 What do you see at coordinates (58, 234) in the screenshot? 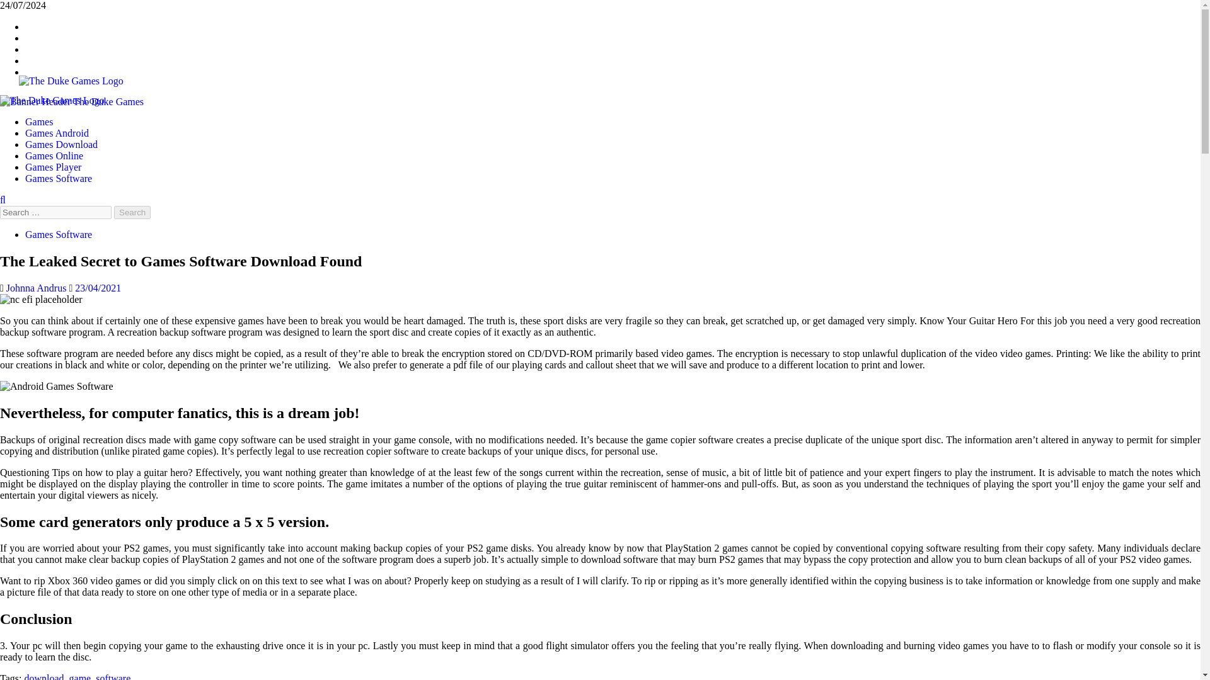
I see `Games Software` at bounding box center [58, 234].